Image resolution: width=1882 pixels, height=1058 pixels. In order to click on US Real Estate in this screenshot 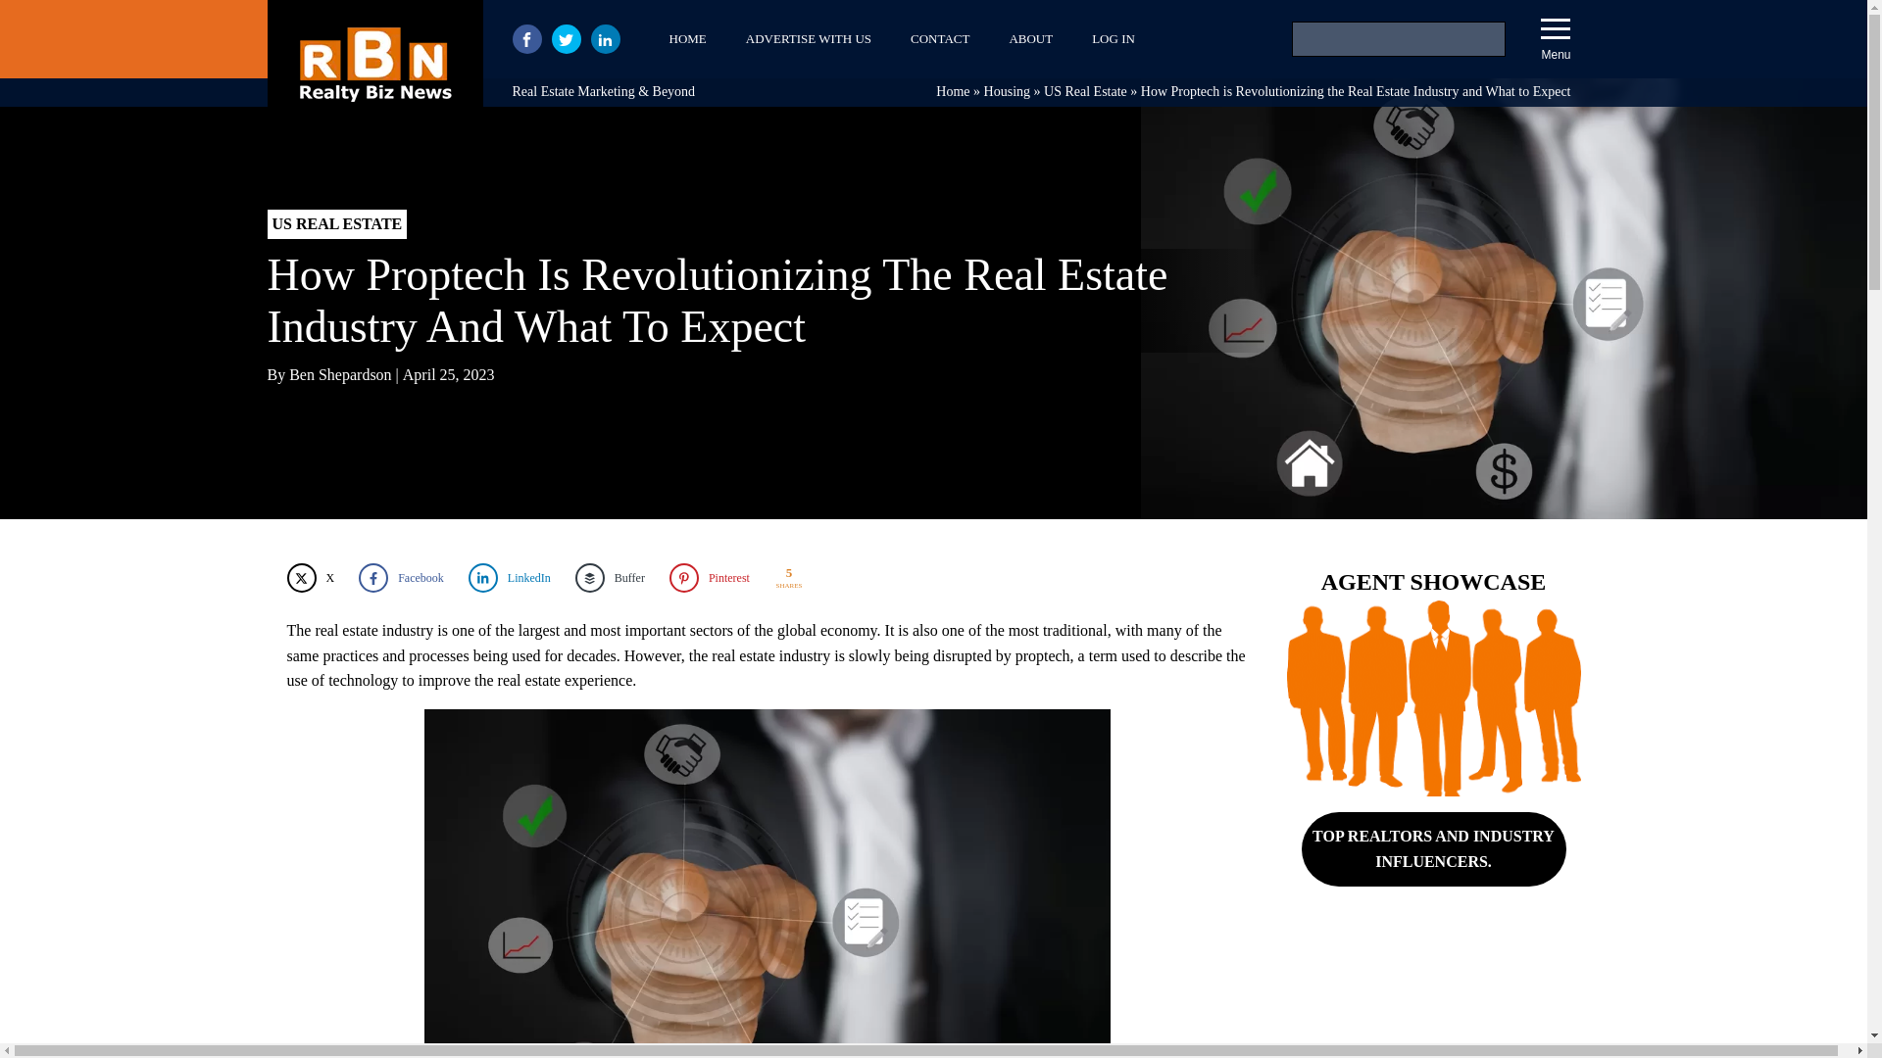, I will do `click(1086, 92)`.